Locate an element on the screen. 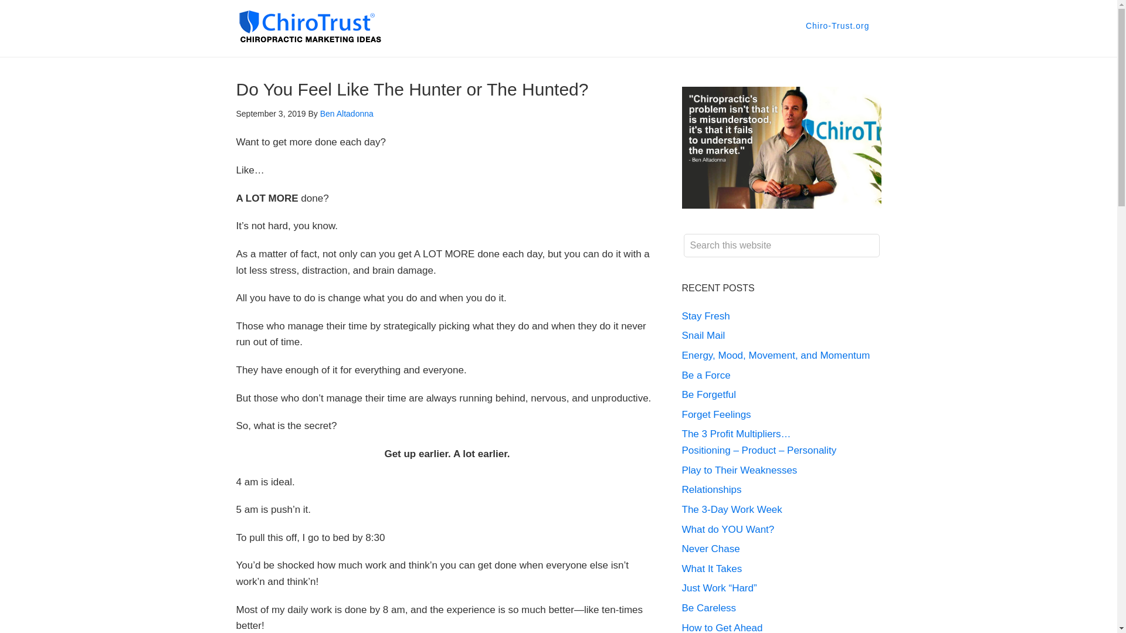 The image size is (1126, 633). Ben Altadonna is located at coordinates (347, 113).